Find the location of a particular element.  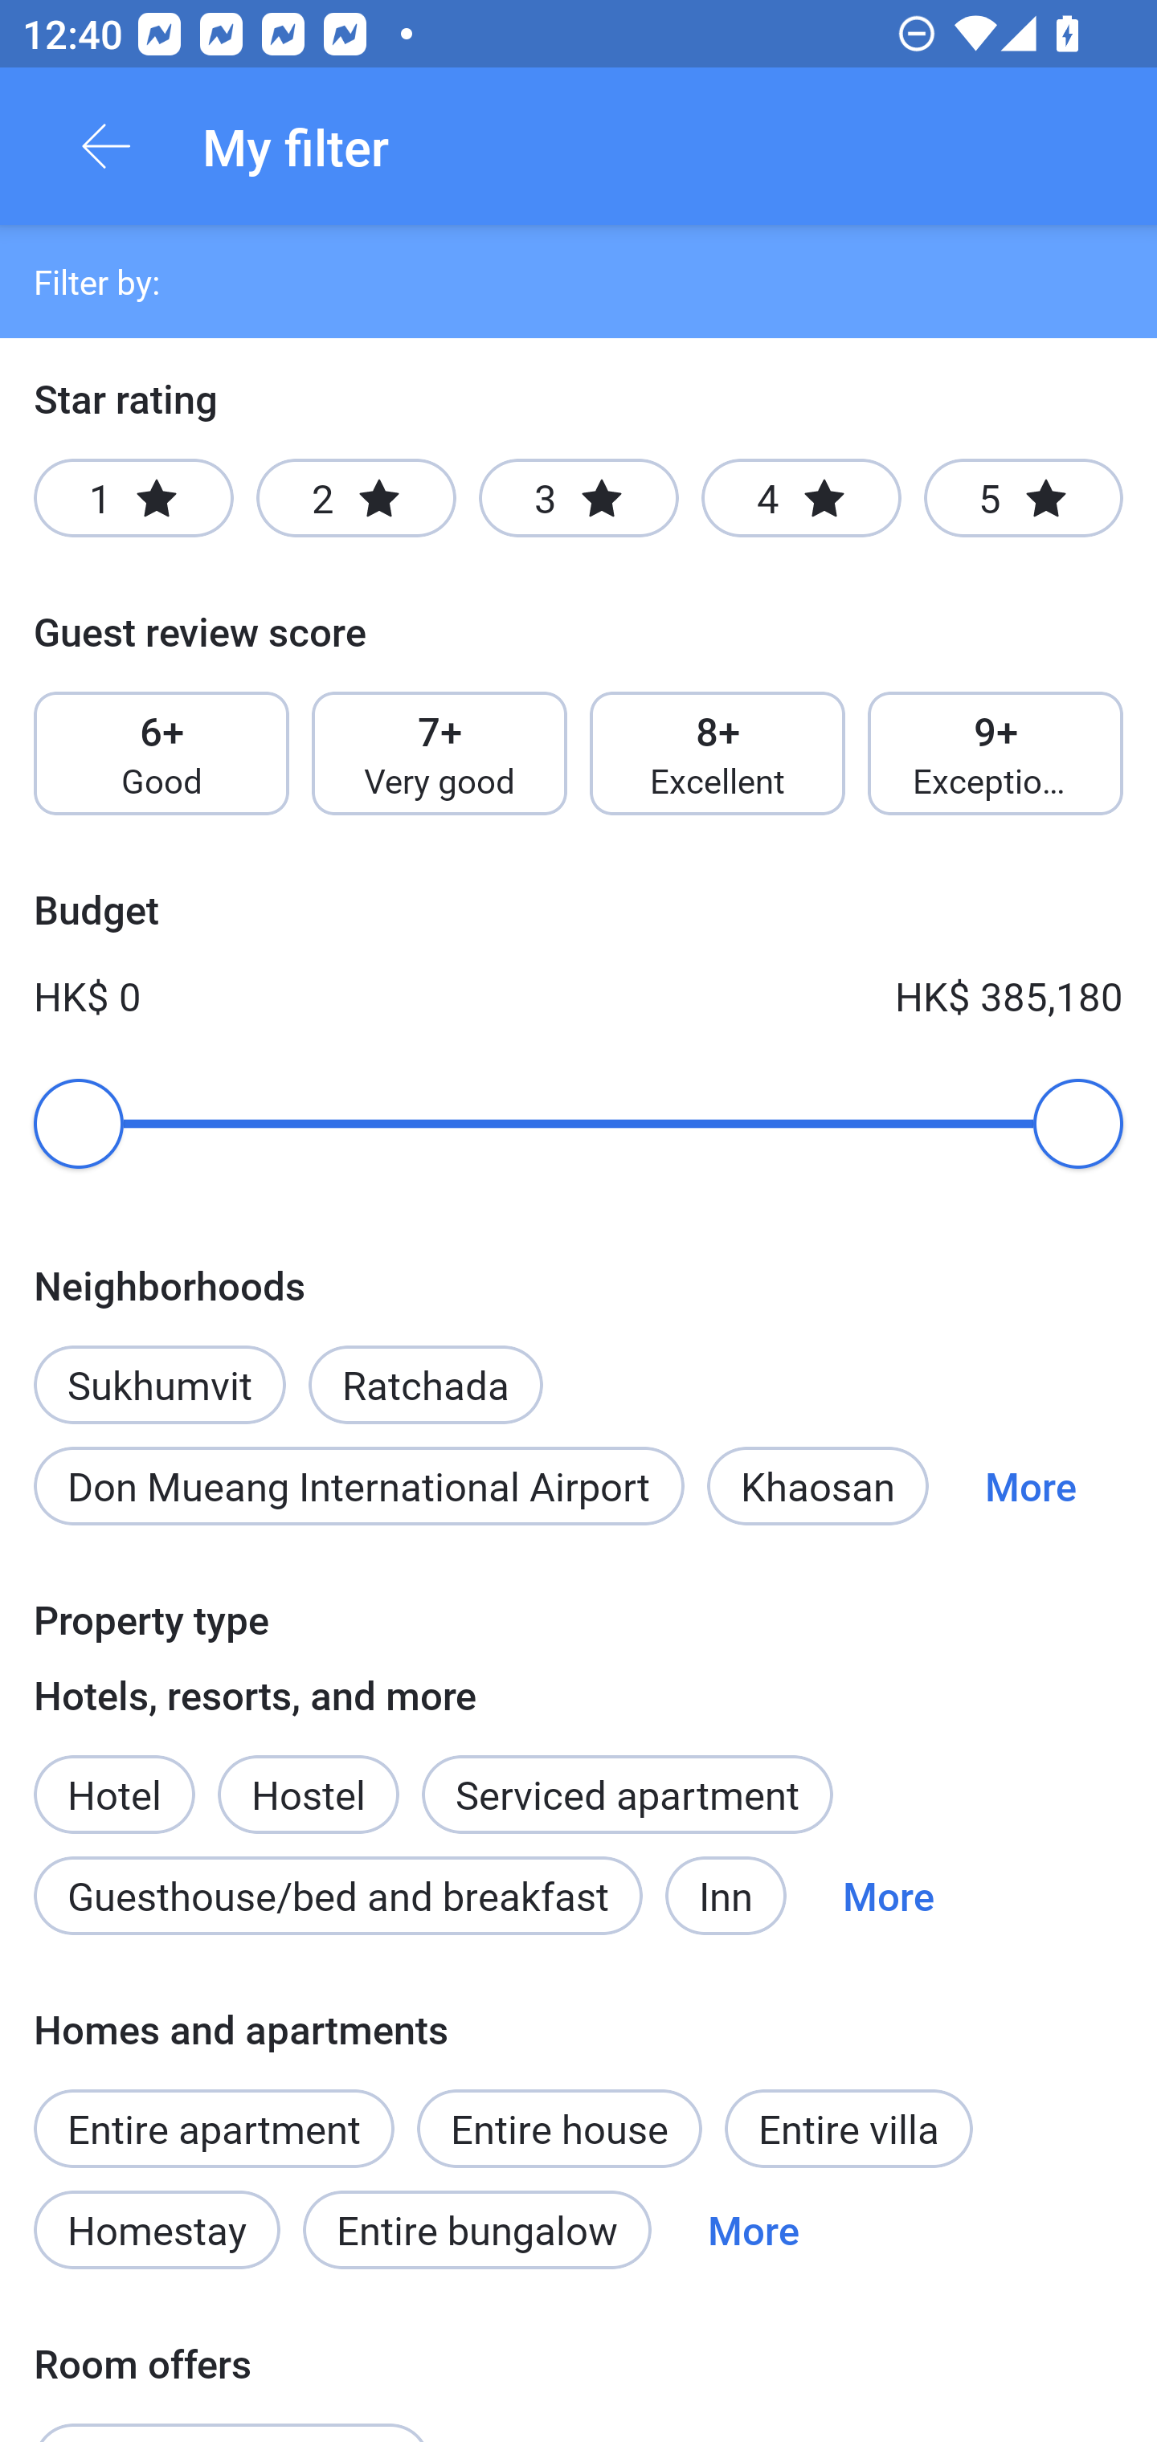

Hotel is located at coordinates (114, 1777).